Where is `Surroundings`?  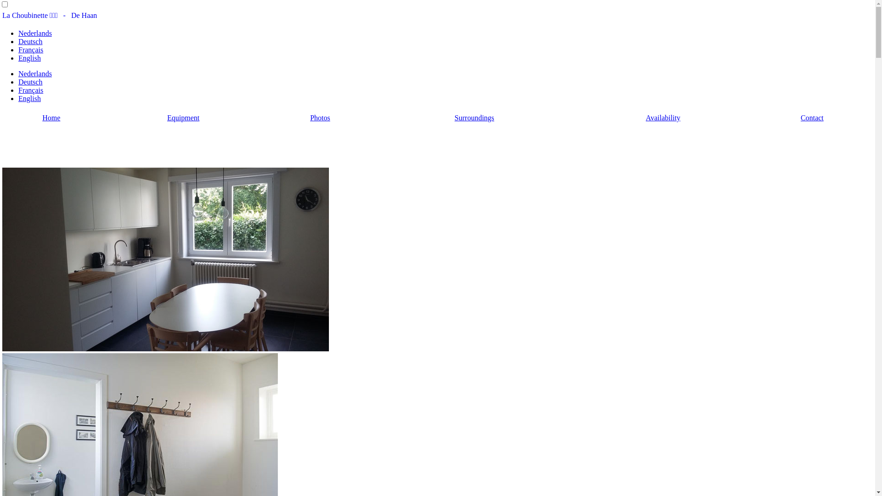 Surroundings is located at coordinates (475, 118).